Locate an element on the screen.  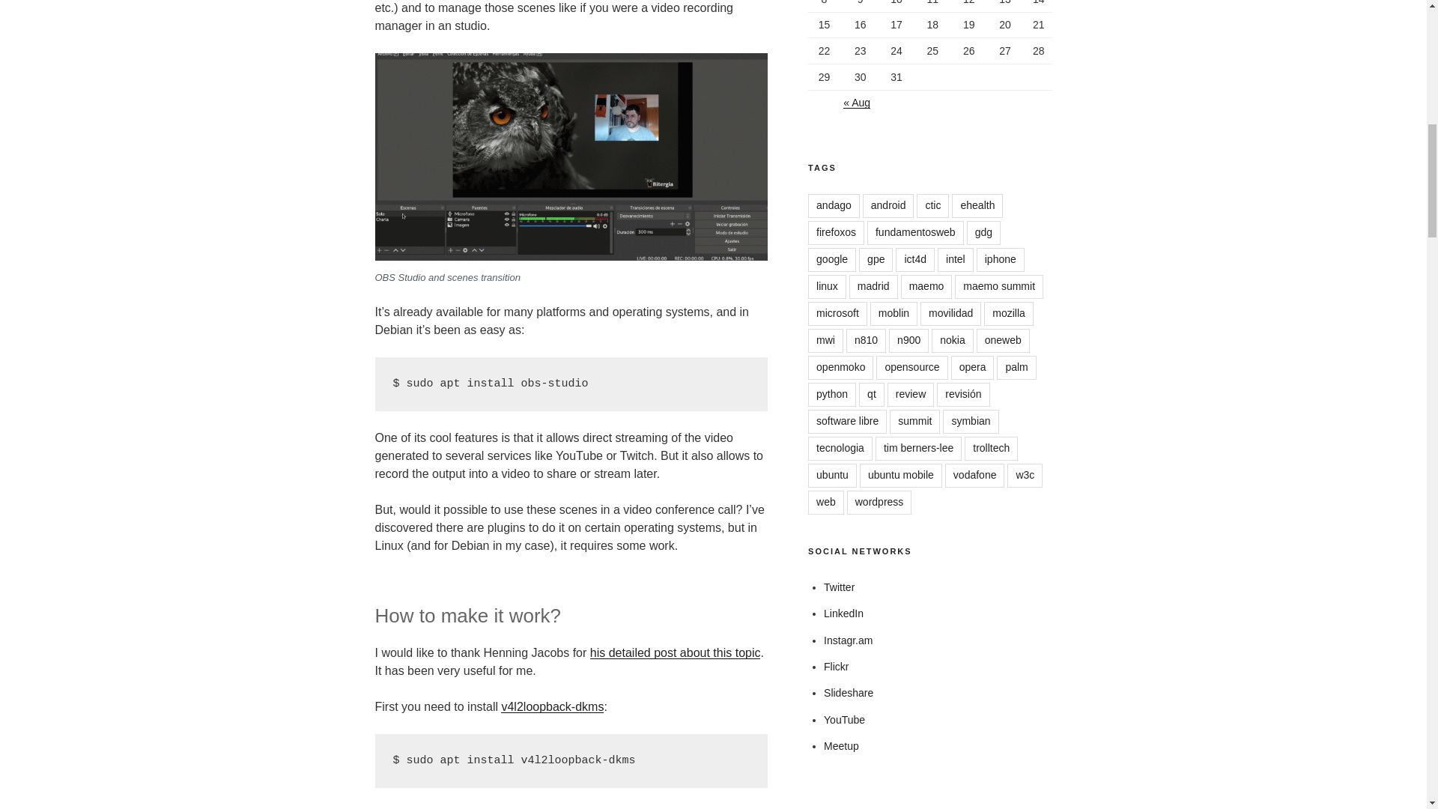
v4l2loopback-dkms is located at coordinates (552, 706).